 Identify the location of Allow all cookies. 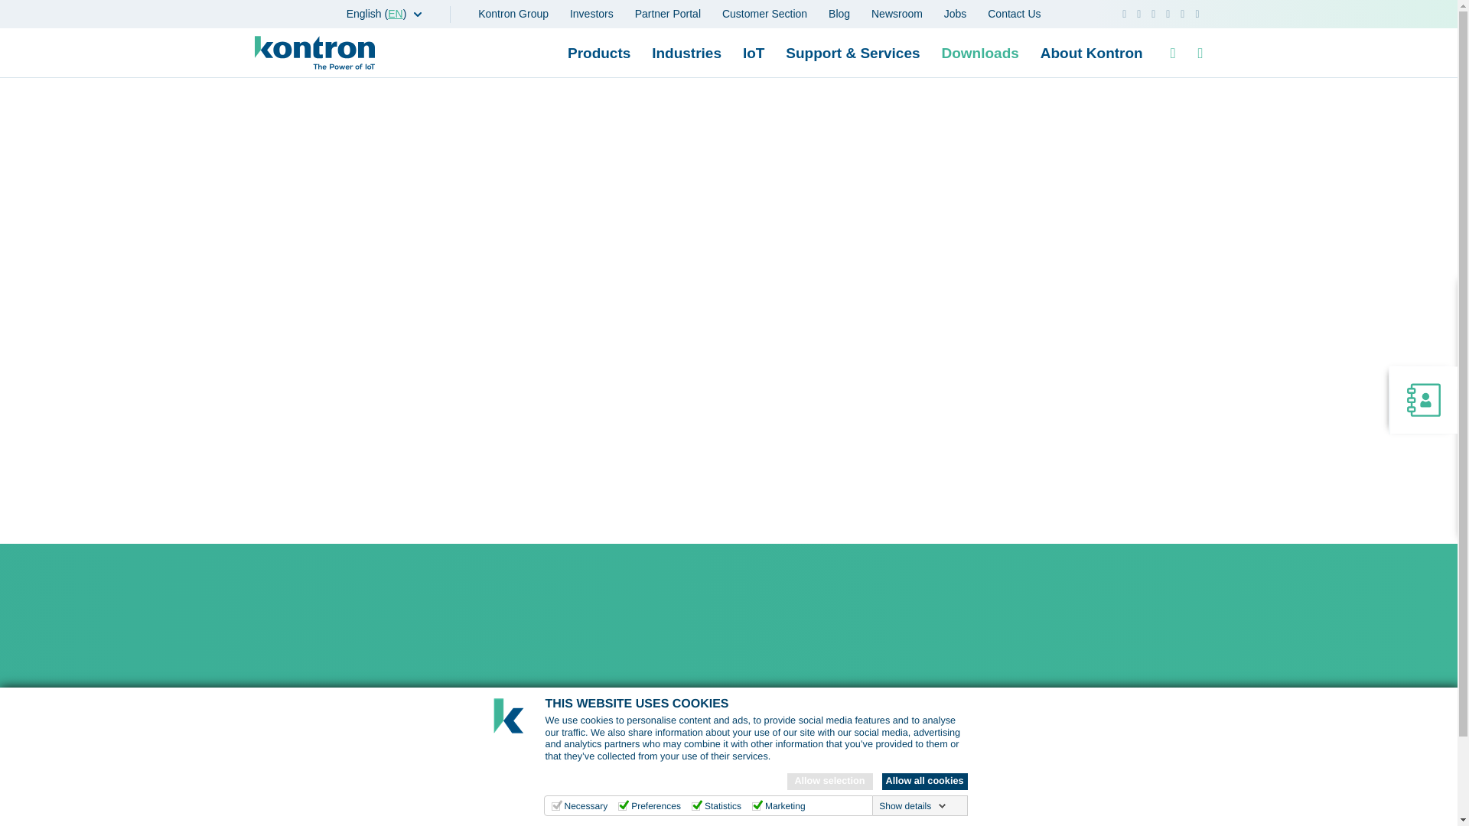
(924, 781).